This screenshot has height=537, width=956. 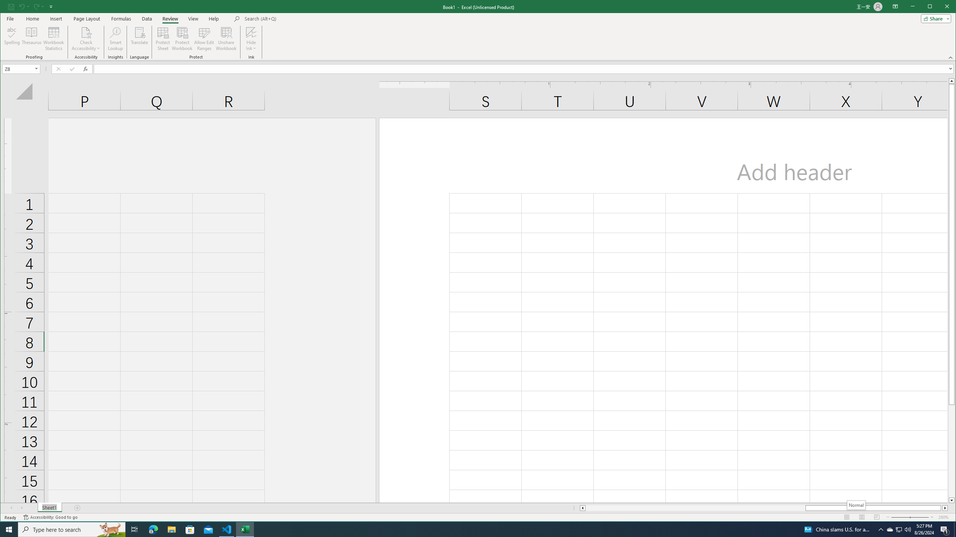 What do you see at coordinates (907, 530) in the screenshot?
I see `Q2790: 100%` at bounding box center [907, 530].